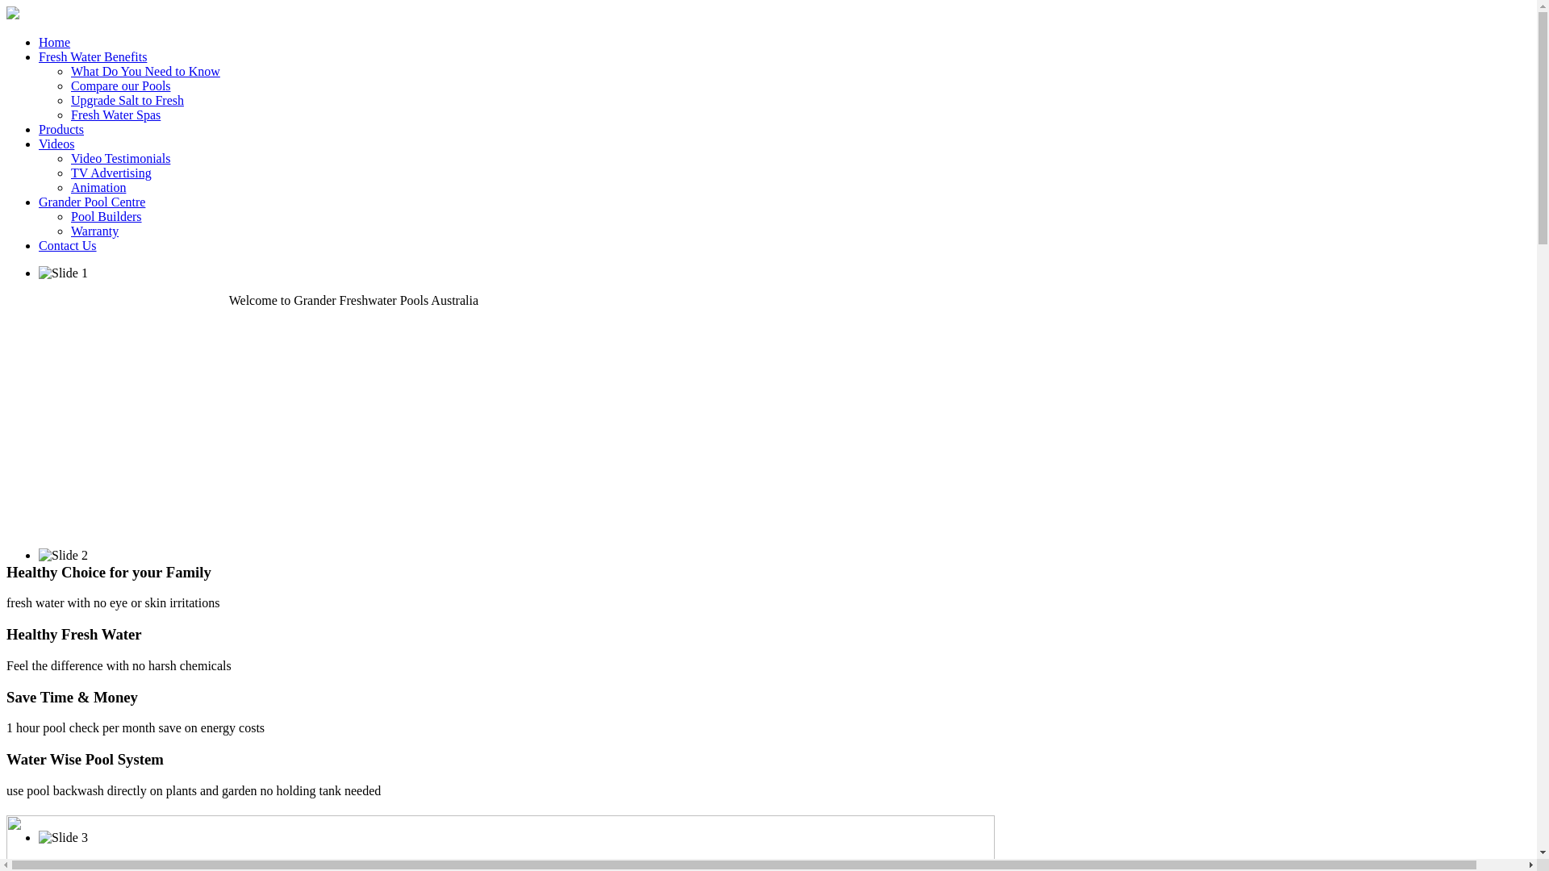  What do you see at coordinates (95, 231) in the screenshot?
I see `Warranty` at bounding box center [95, 231].